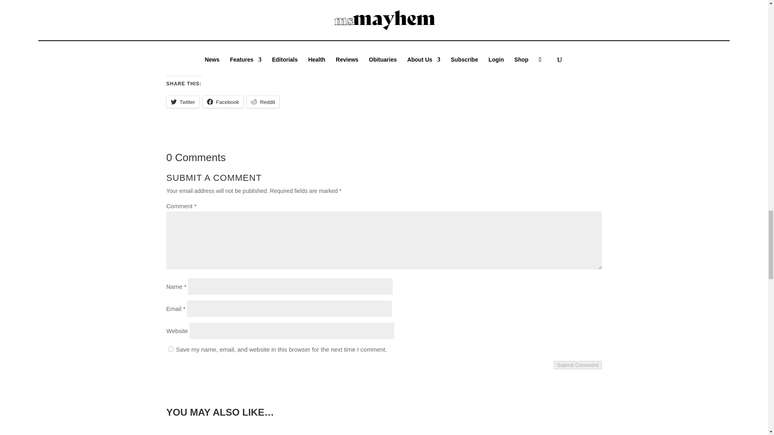 The height and width of the screenshot is (435, 774). What do you see at coordinates (170, 349) in the screenshot?
I see `yes` at bounding box center [170, 349].